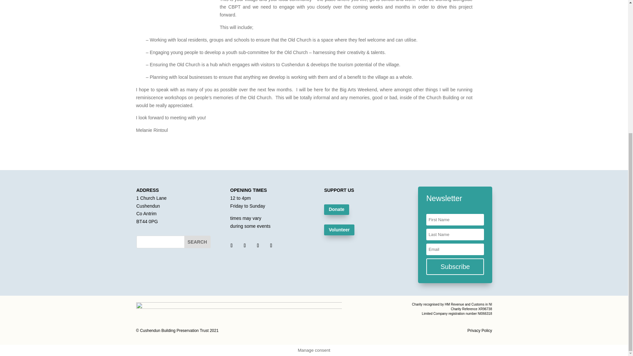 The width and height of the screenshot is (633, 356). What do you see at coordinates (271, 246) in the screenshot?
I see `Follow on Instagram` at bounding box center [271, 246].